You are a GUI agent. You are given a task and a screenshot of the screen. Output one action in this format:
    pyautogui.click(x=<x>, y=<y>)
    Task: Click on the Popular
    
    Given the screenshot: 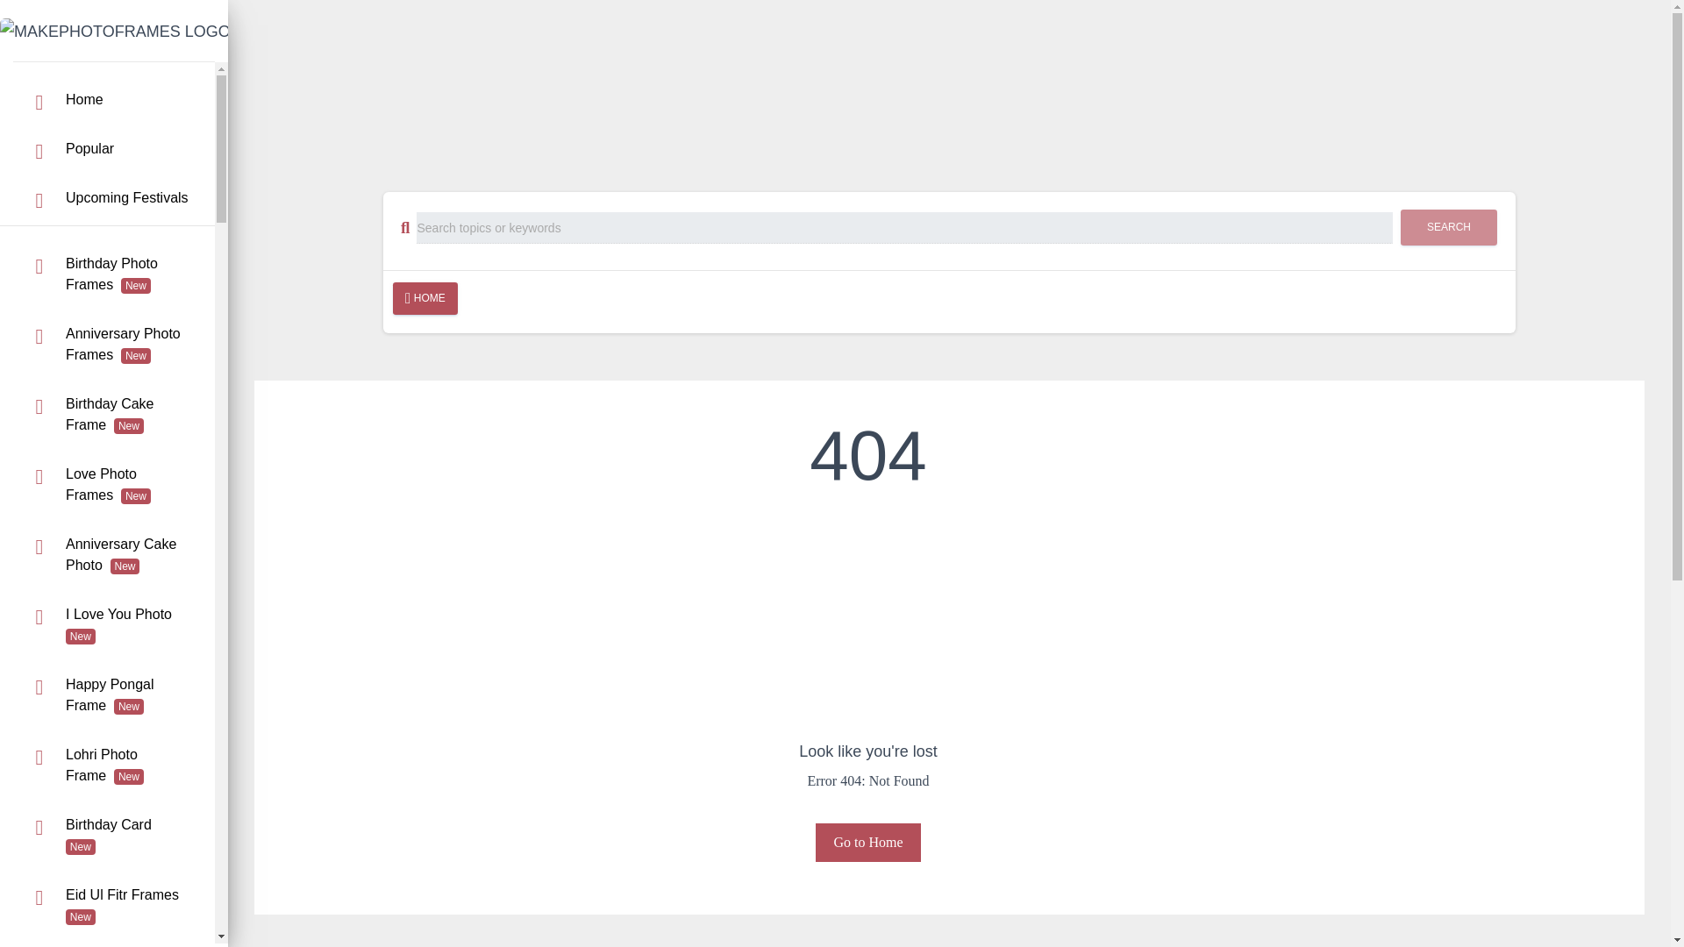 What is the action you would take?
    pyautogui.click(x=107, y=149)
    